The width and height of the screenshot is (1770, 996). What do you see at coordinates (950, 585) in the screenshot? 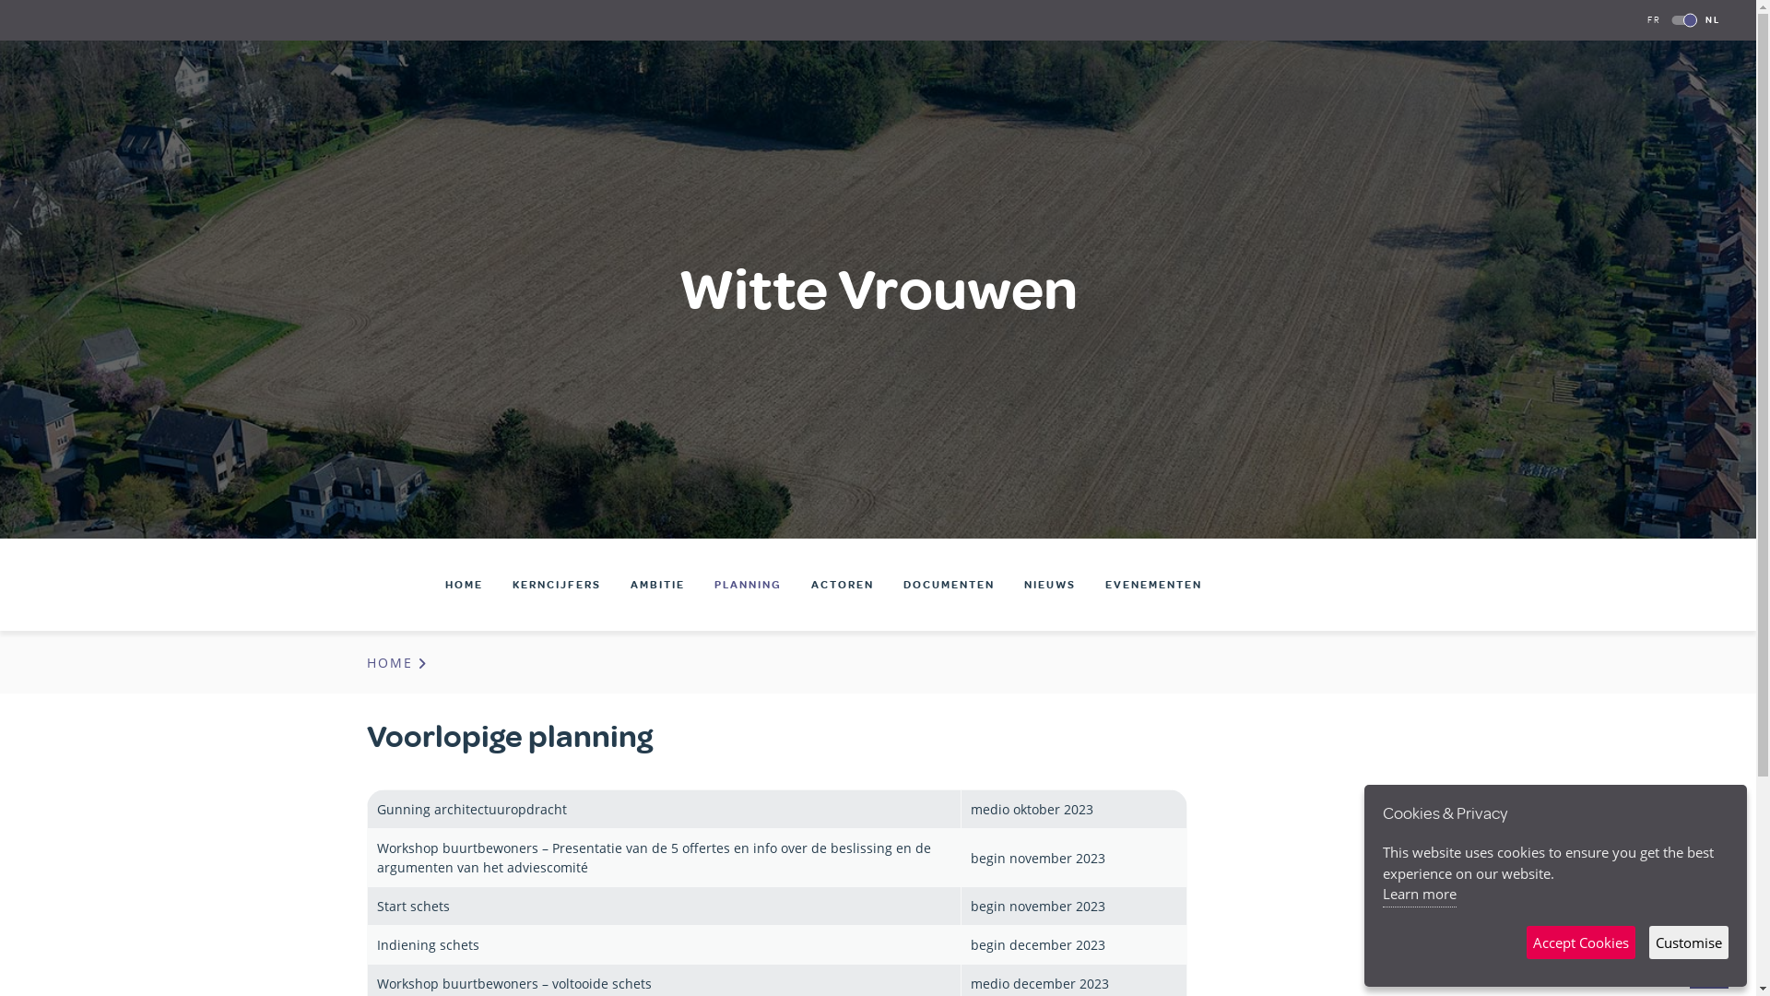
I see `DOCUMENTEN` at bounding box center [950, 585].